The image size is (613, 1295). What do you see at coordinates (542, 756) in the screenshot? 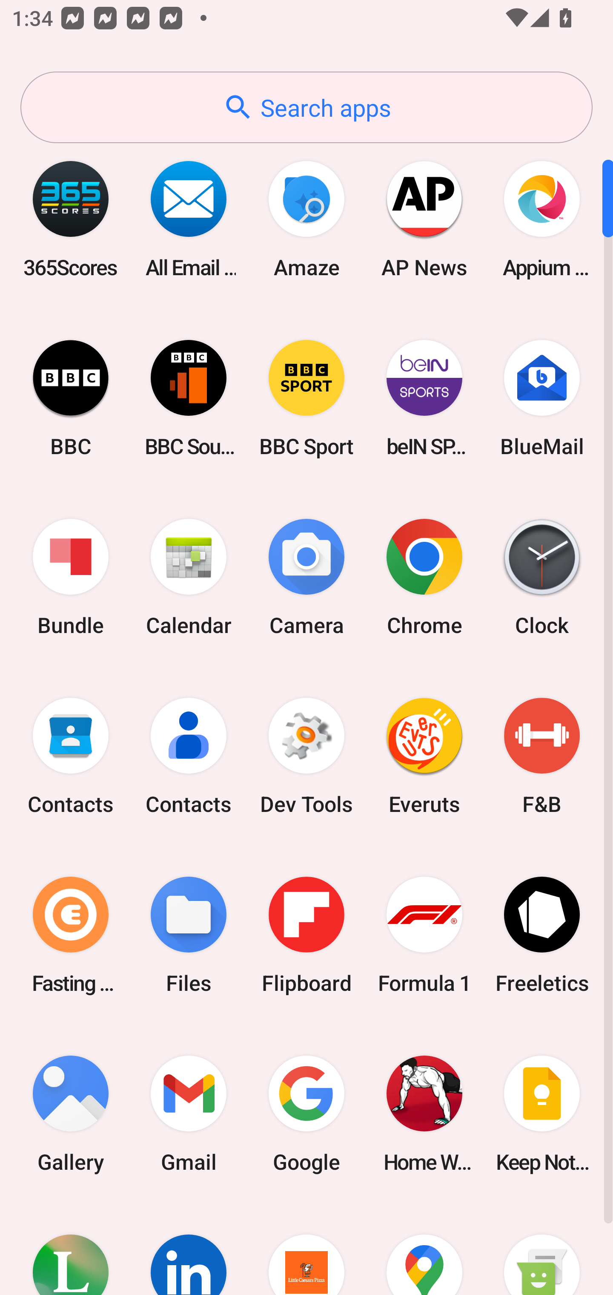
I see `F&B` at bounding box center [542, 756].